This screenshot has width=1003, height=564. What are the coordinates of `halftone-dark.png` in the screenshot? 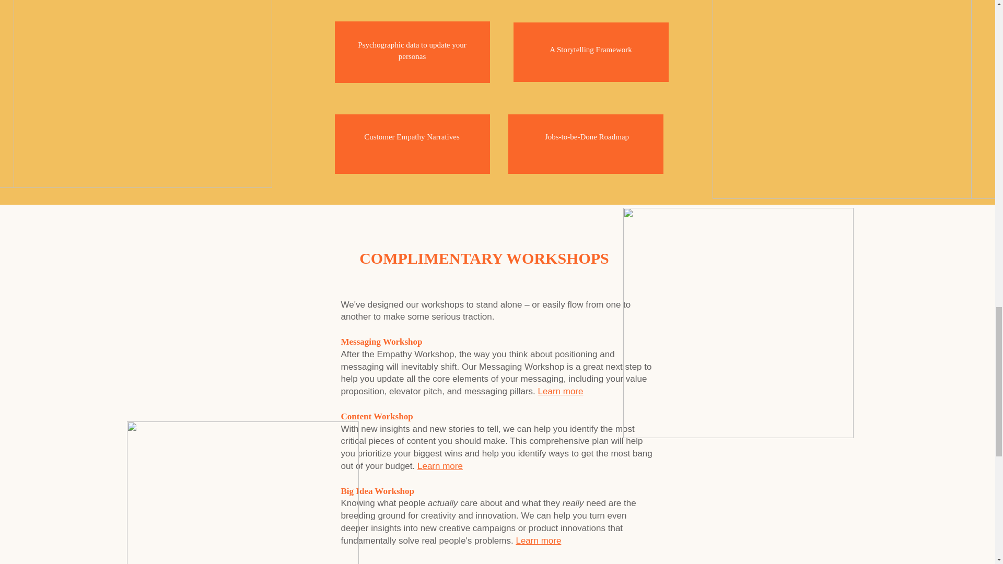 It's located at (143, 94).